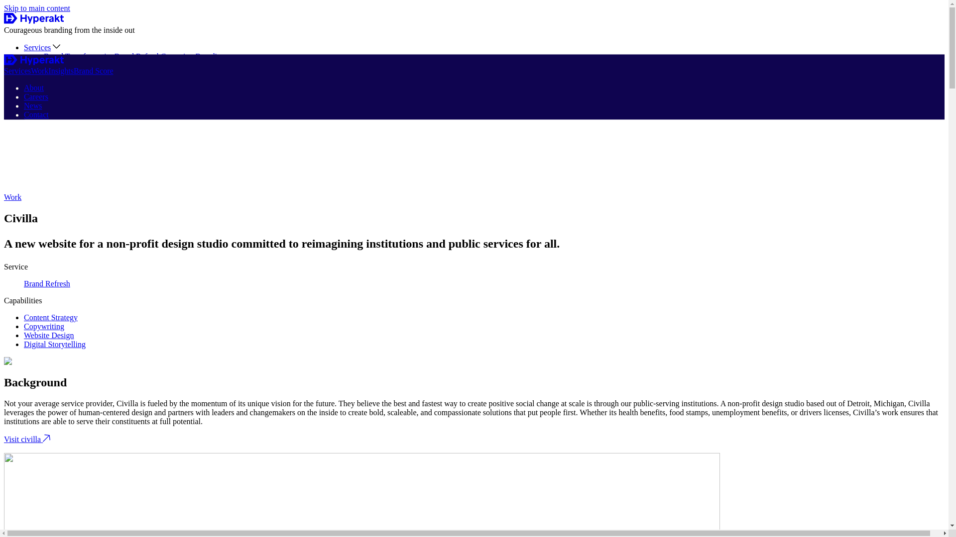  Describe the element at coordinates (37, 74) in the screenshot. I see `Insights` at that location.